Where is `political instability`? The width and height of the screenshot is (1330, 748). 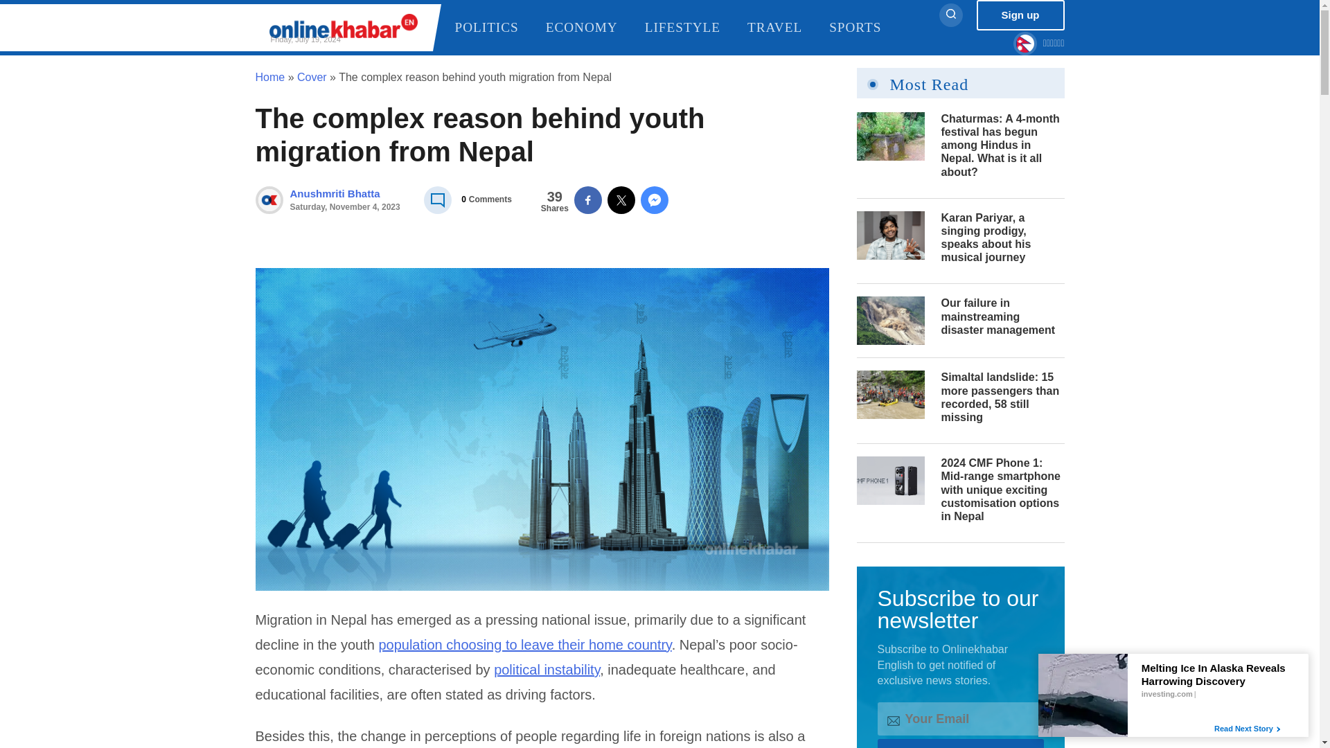 political instability is located at coordinates (546, 669).